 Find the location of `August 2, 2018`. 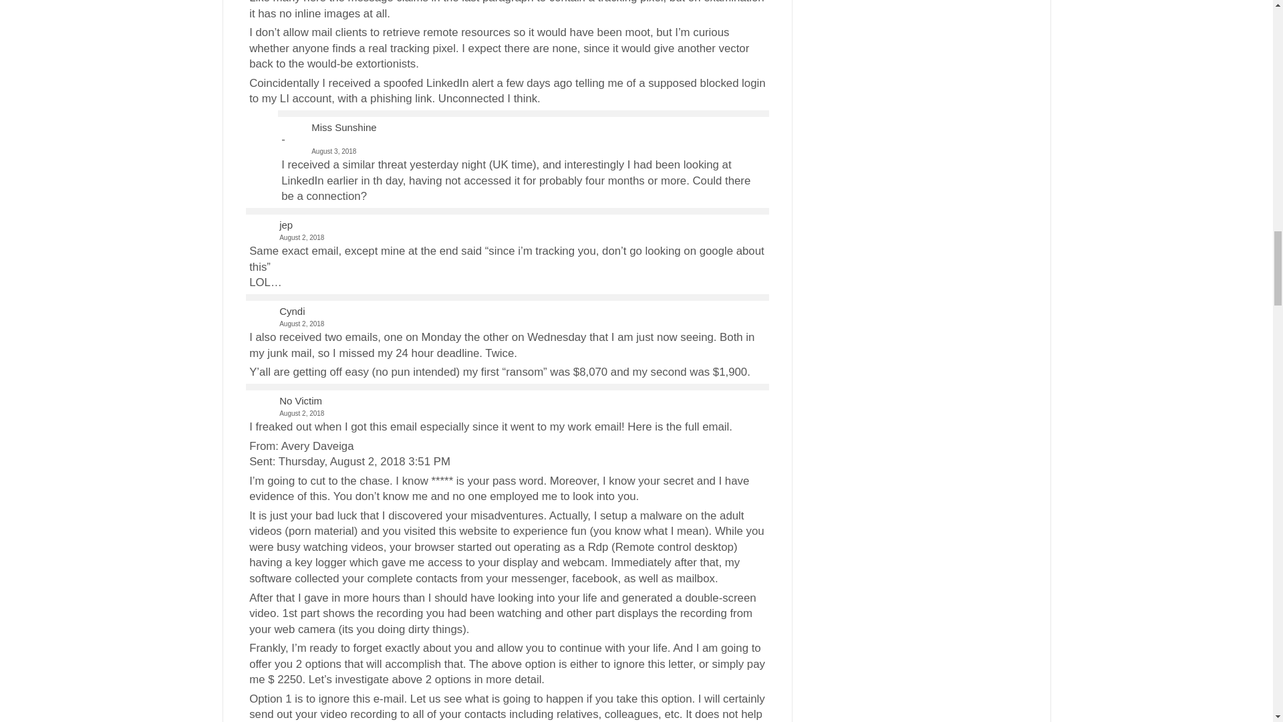

August 2, 2018 is located at coordinates (507, 324).